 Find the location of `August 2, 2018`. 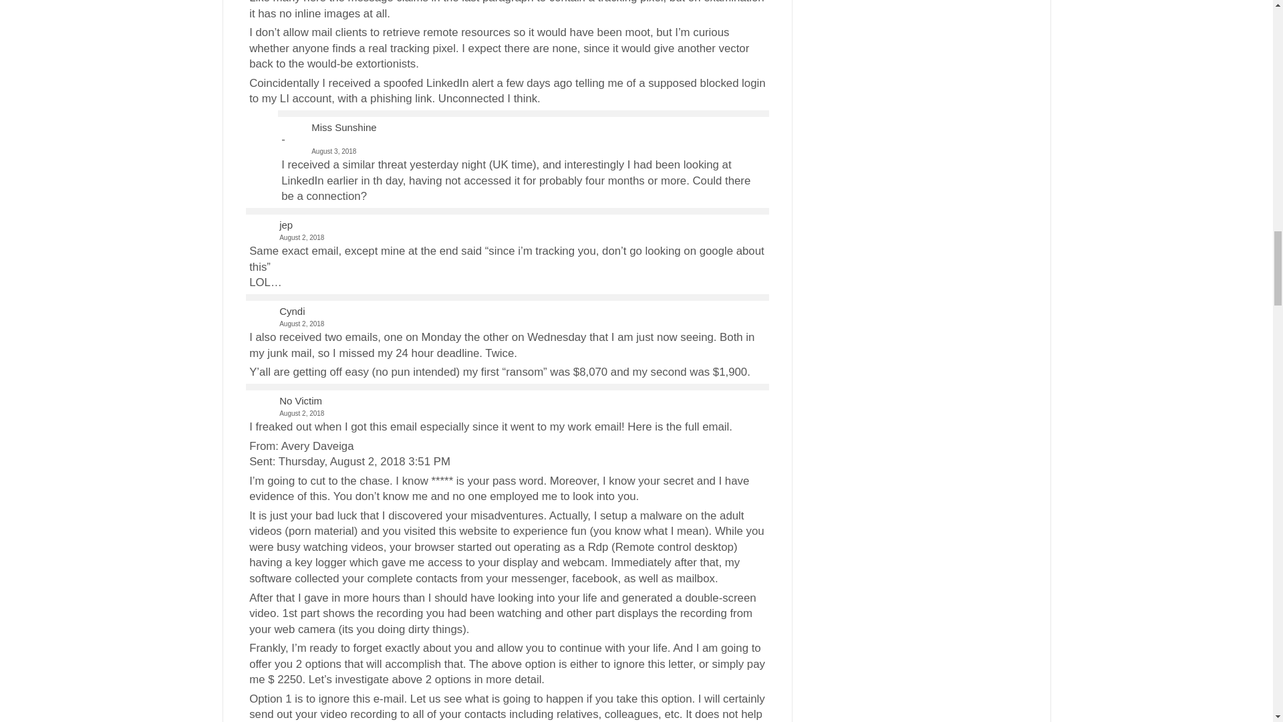

August 2, 2018 is located at coordinates (507, 324).